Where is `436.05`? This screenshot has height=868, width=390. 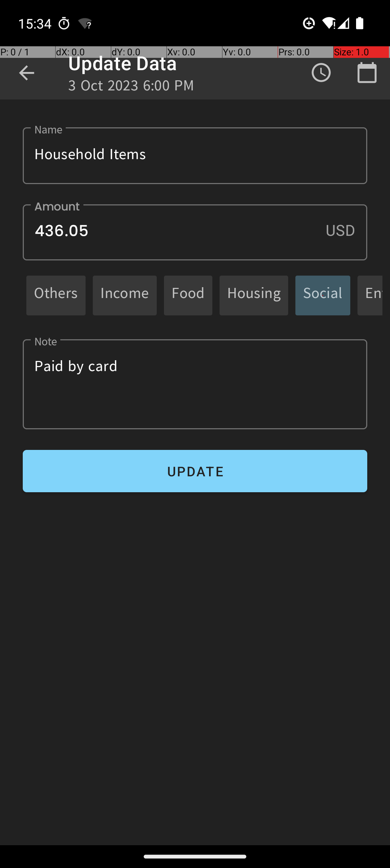 436.05 is located at coordinates (195, 232).